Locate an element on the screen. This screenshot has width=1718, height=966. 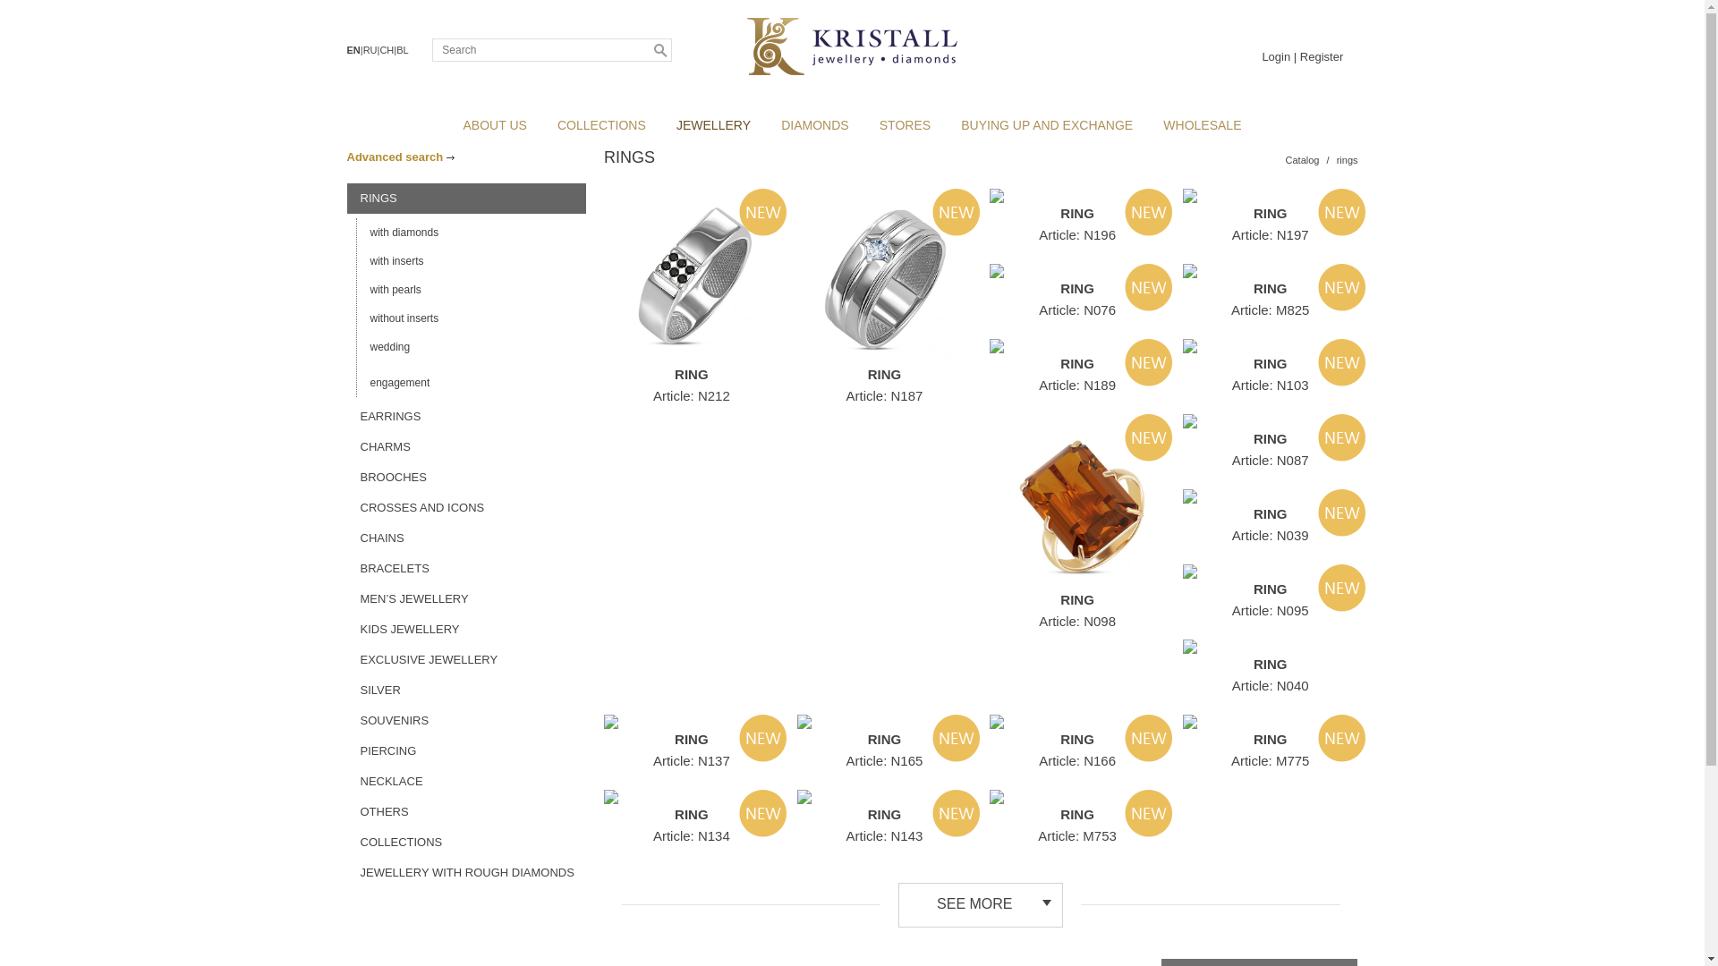
WHOLESALE is located at coordinates (1203, 125).